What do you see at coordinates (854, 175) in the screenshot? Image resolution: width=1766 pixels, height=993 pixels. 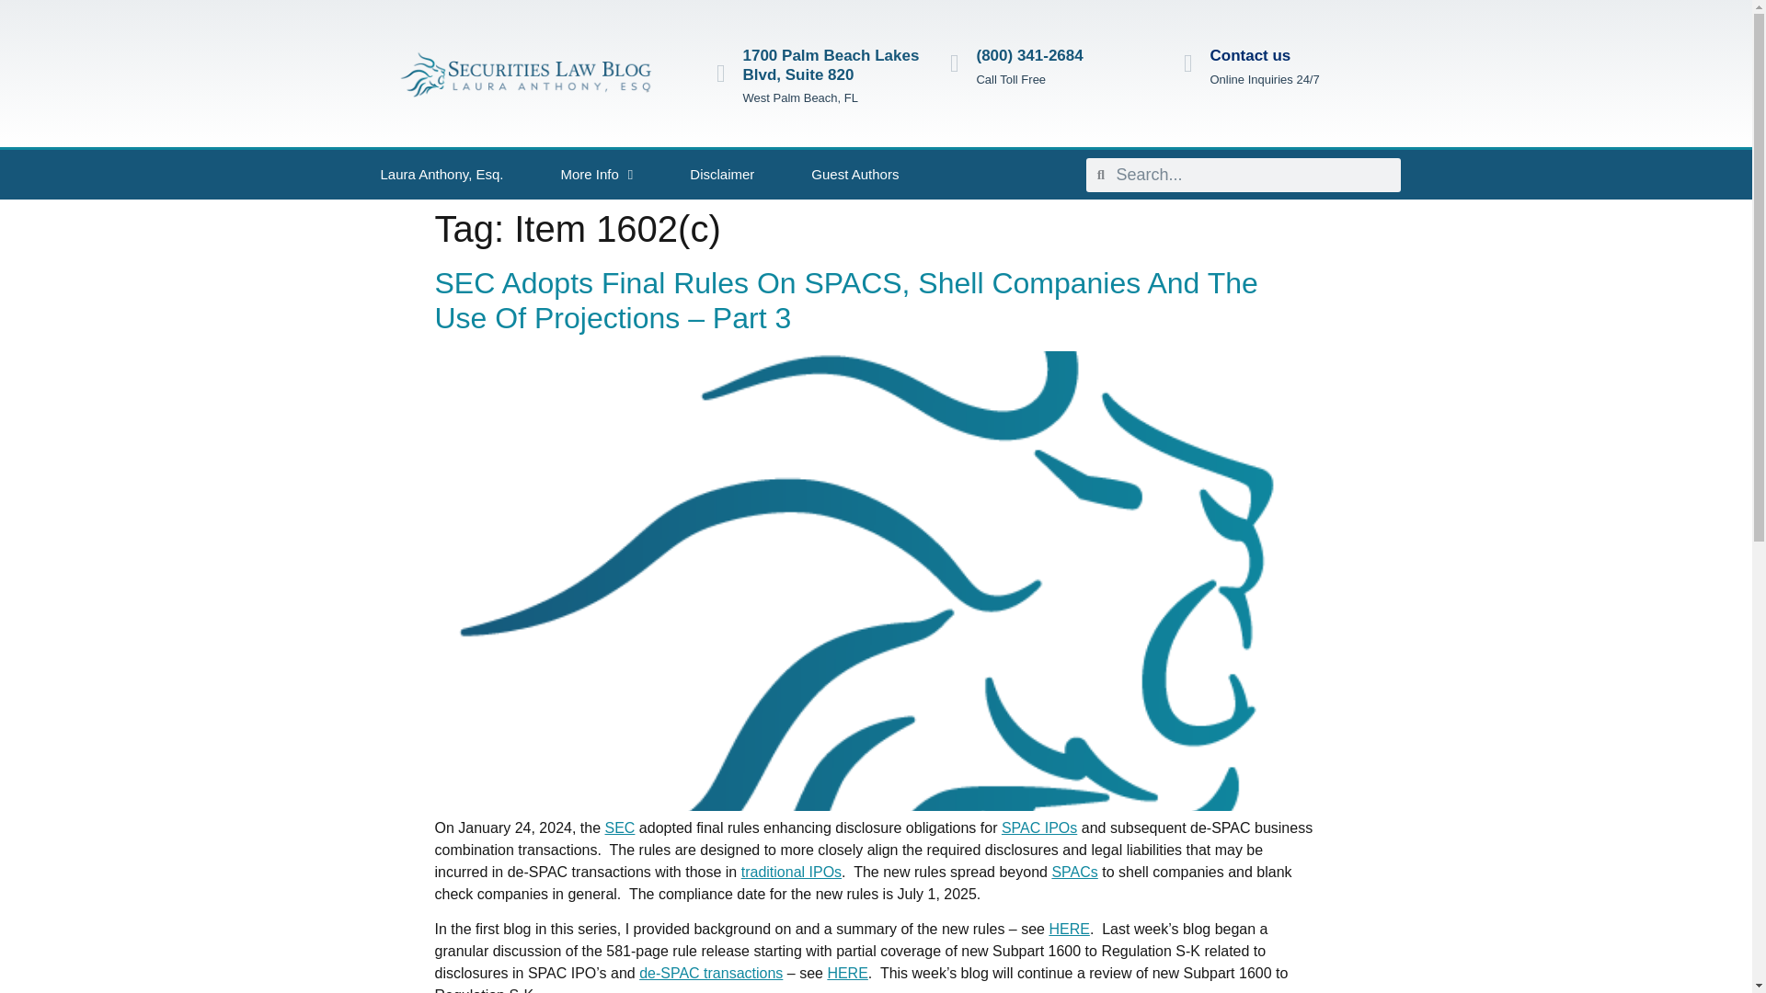 I see `Guest Authors` at bounding box center [854, 175].